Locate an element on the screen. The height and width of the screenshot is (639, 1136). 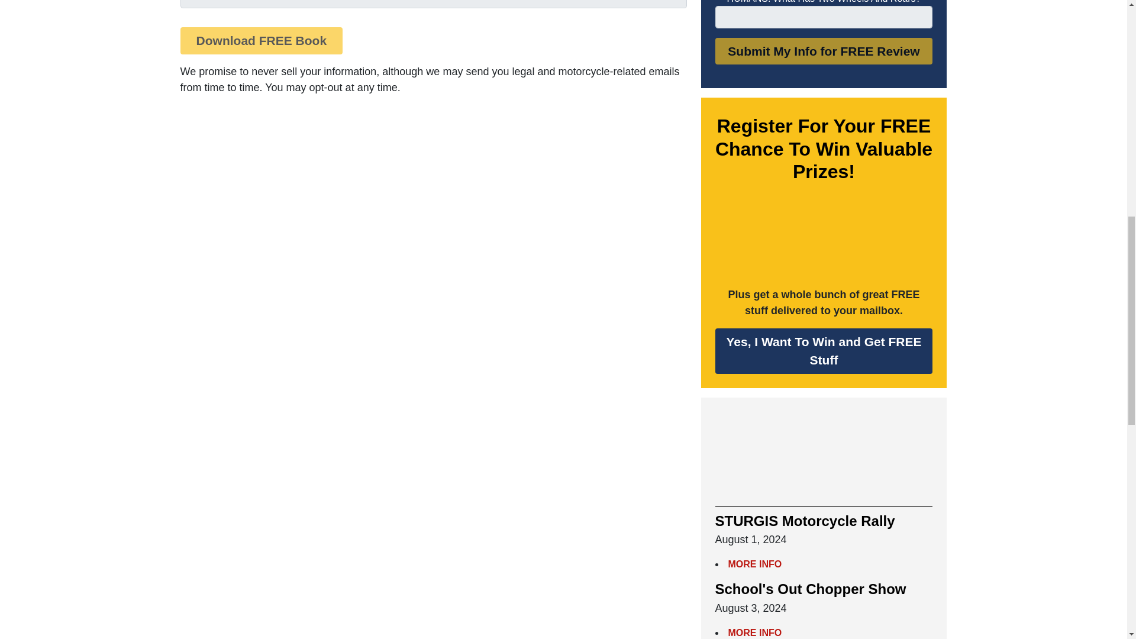
Download FREE Book is located at coordinates (261, 40).